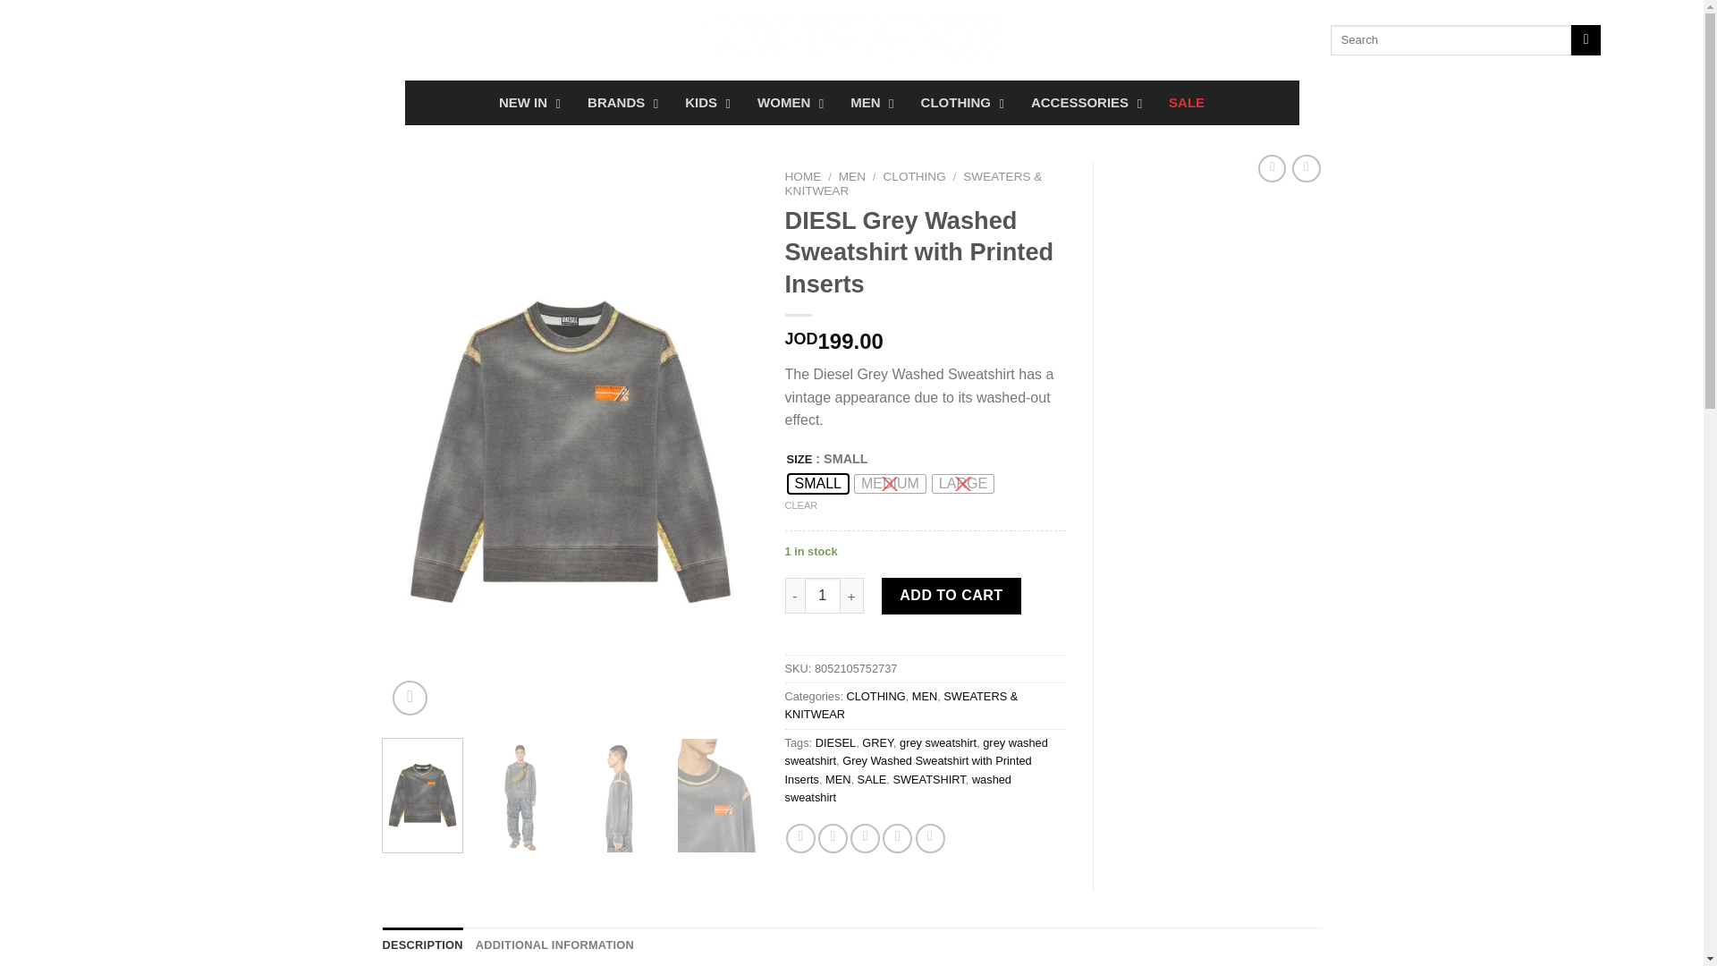 The width and height of the screenshot is (1717, 966). I want to click on SMALL, so click(817, 483).